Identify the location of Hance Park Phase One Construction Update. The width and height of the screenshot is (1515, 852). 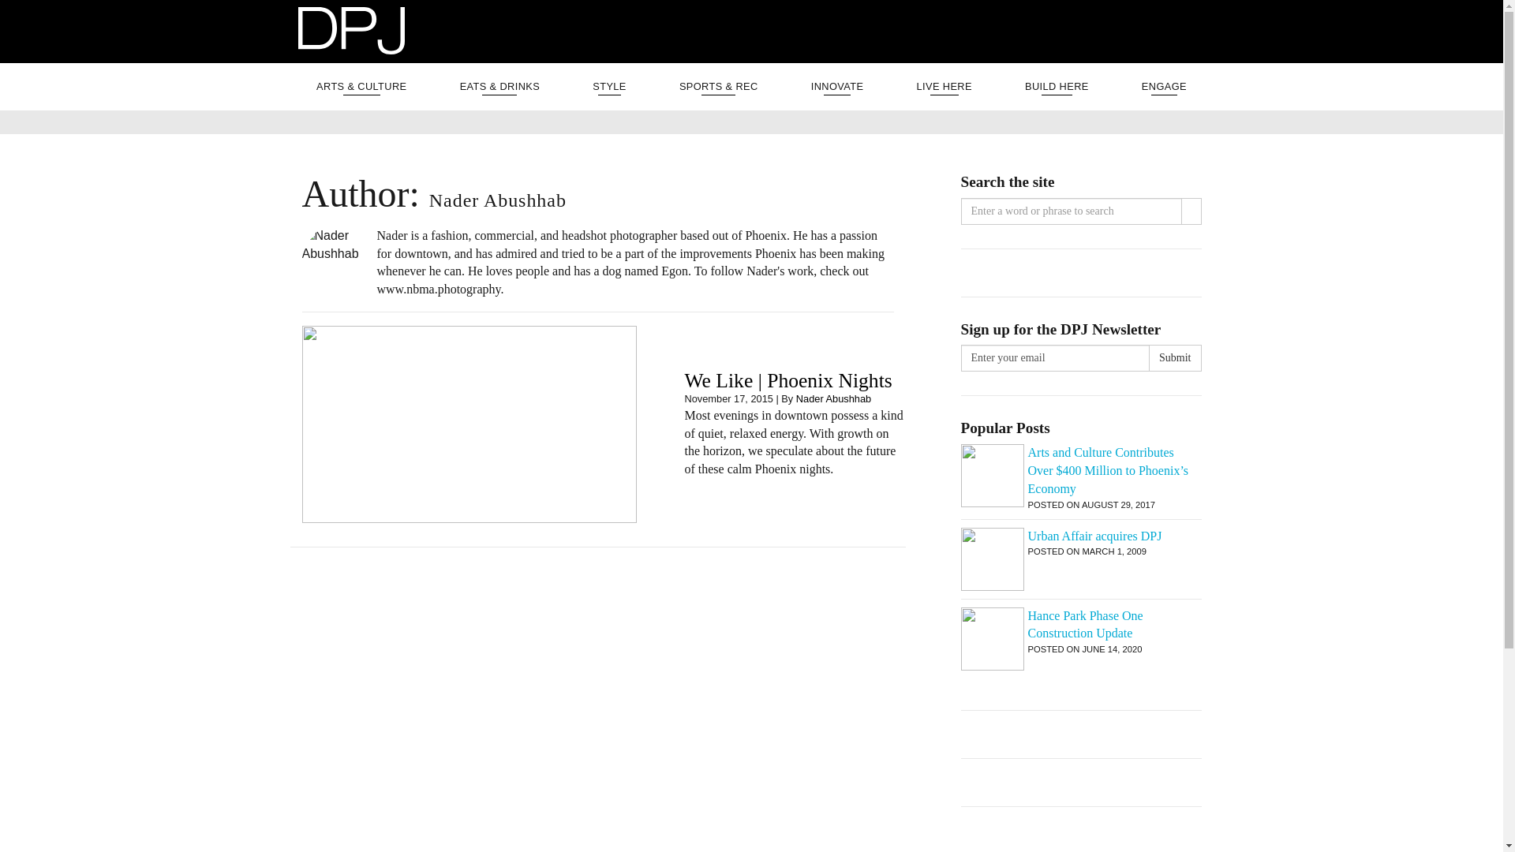
(1081, 626).